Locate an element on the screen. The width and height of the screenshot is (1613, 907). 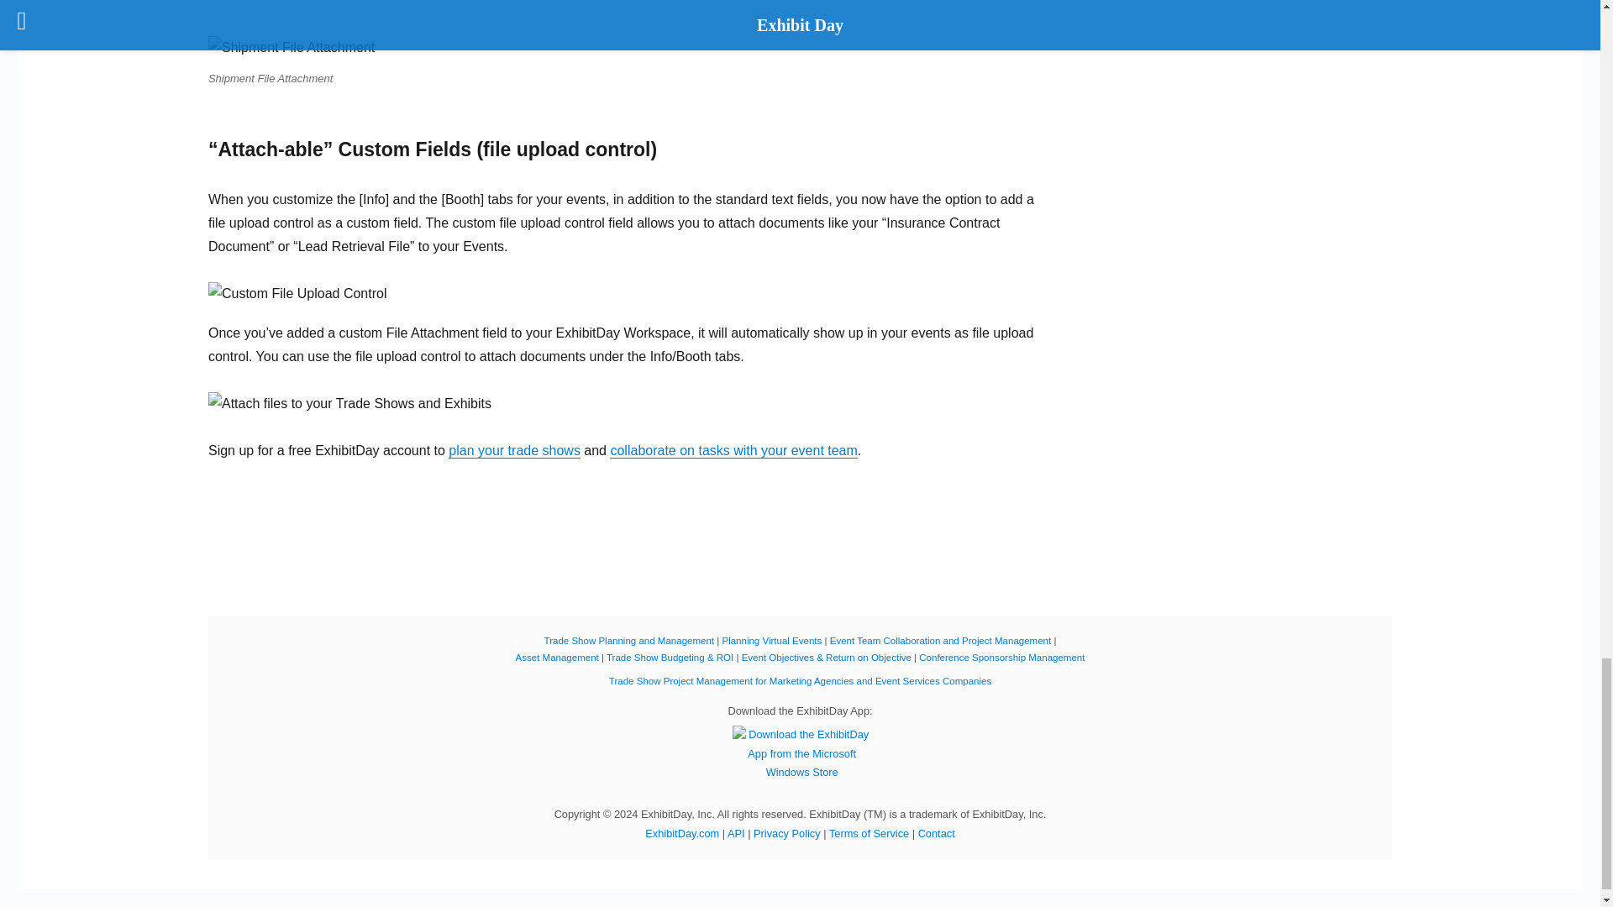
Event Team Collaboration and Project Management is located at coordinates (941, 640).